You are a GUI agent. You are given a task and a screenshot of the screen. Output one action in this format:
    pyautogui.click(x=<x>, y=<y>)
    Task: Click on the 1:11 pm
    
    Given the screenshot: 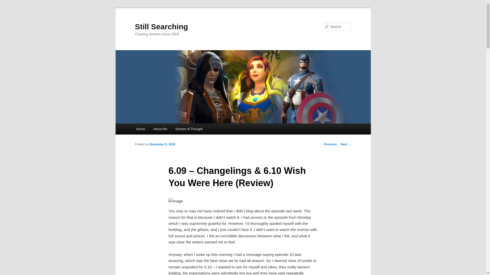 What is the action you would take?
    pyautogui.click(x=162, y=144)
    